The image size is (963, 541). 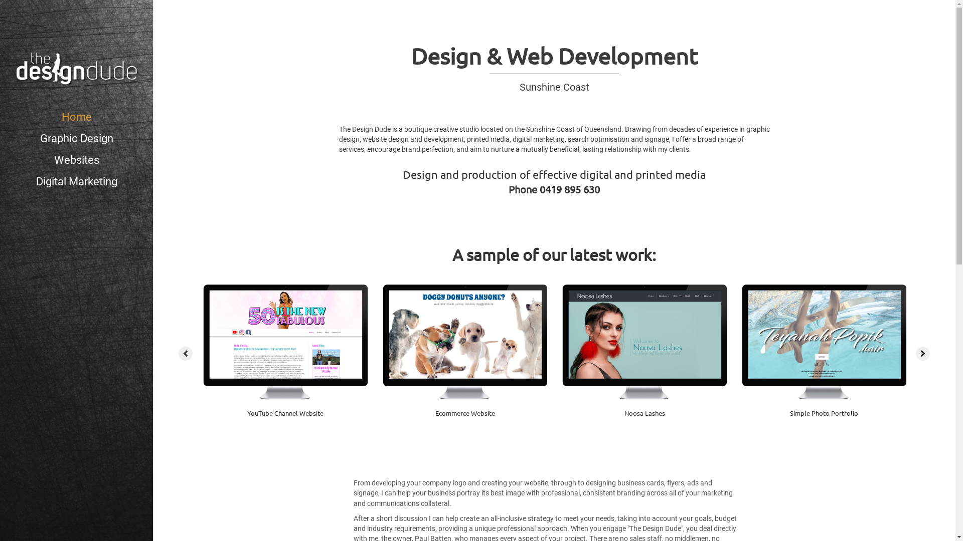 What do you see at coordinates (465, 342) in the screenshot?
I see `Doggy-Donuts` at bounding box center [465, 342].